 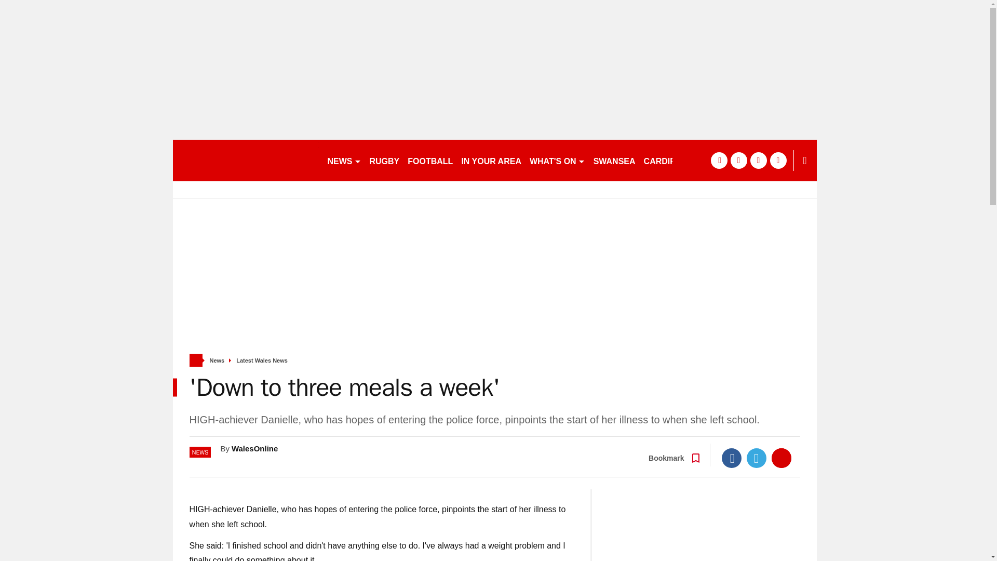 I want to click on FOOTBALL, so click(x=430, y=160).